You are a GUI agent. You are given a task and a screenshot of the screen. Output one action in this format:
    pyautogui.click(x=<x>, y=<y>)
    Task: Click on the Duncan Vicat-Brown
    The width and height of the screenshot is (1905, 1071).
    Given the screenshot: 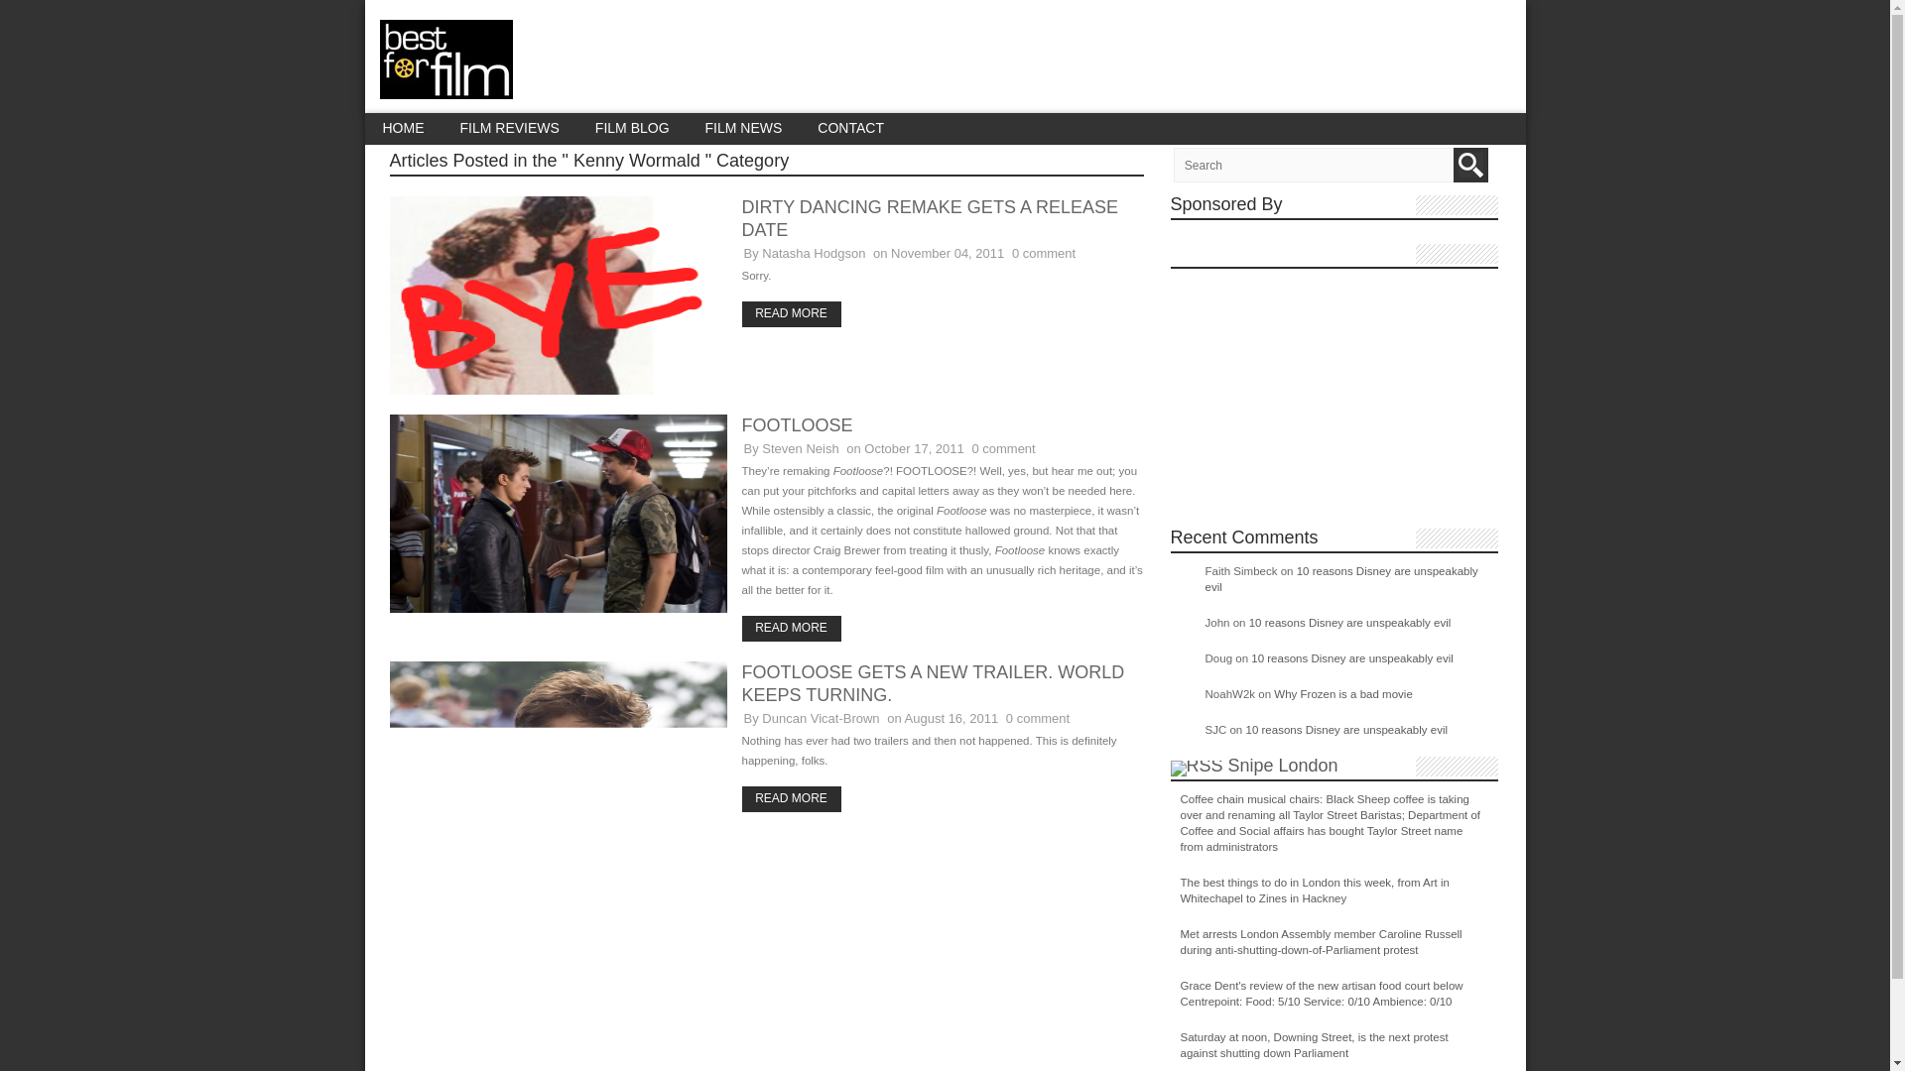 What is the action you would take?
    pyautogui.click(x=820, y=718)
    